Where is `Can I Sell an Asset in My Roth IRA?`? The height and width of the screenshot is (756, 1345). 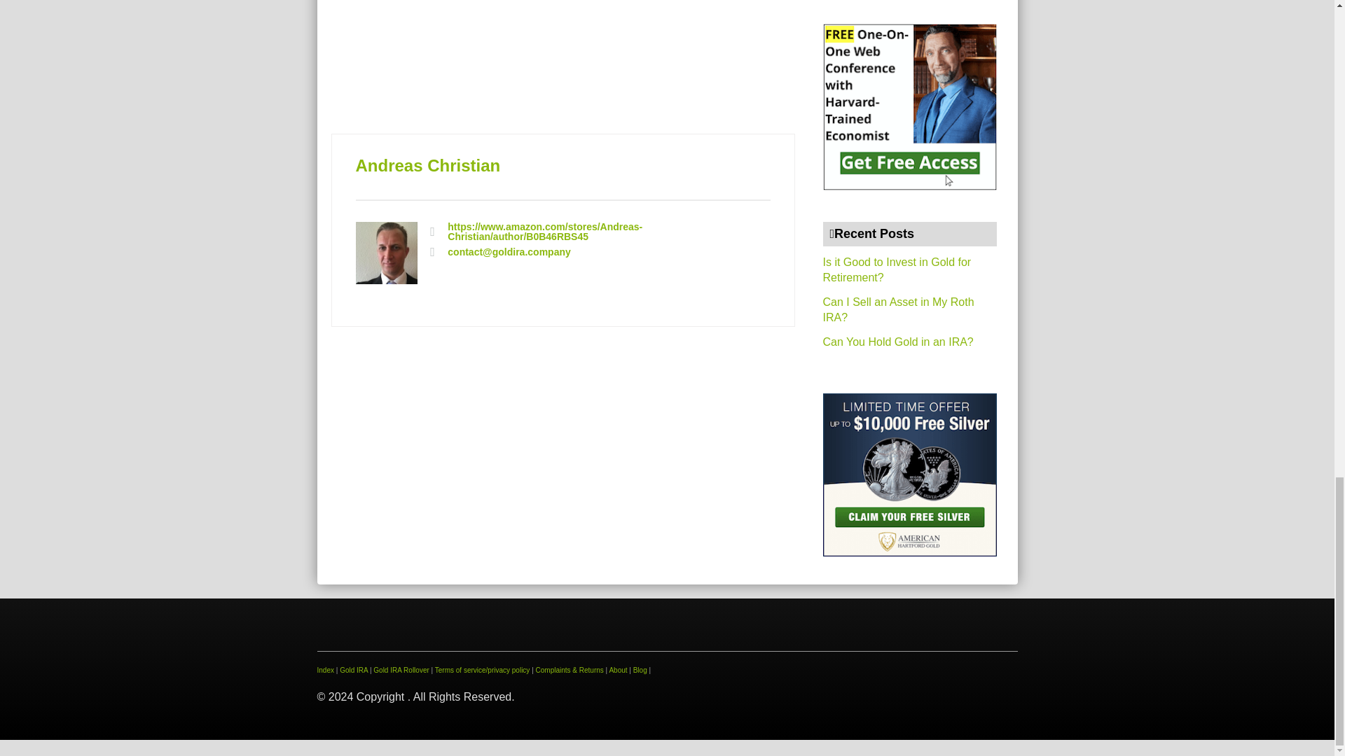
Can I Sell an Asset in My Roth IRA? is located at coordinates (898, 309).